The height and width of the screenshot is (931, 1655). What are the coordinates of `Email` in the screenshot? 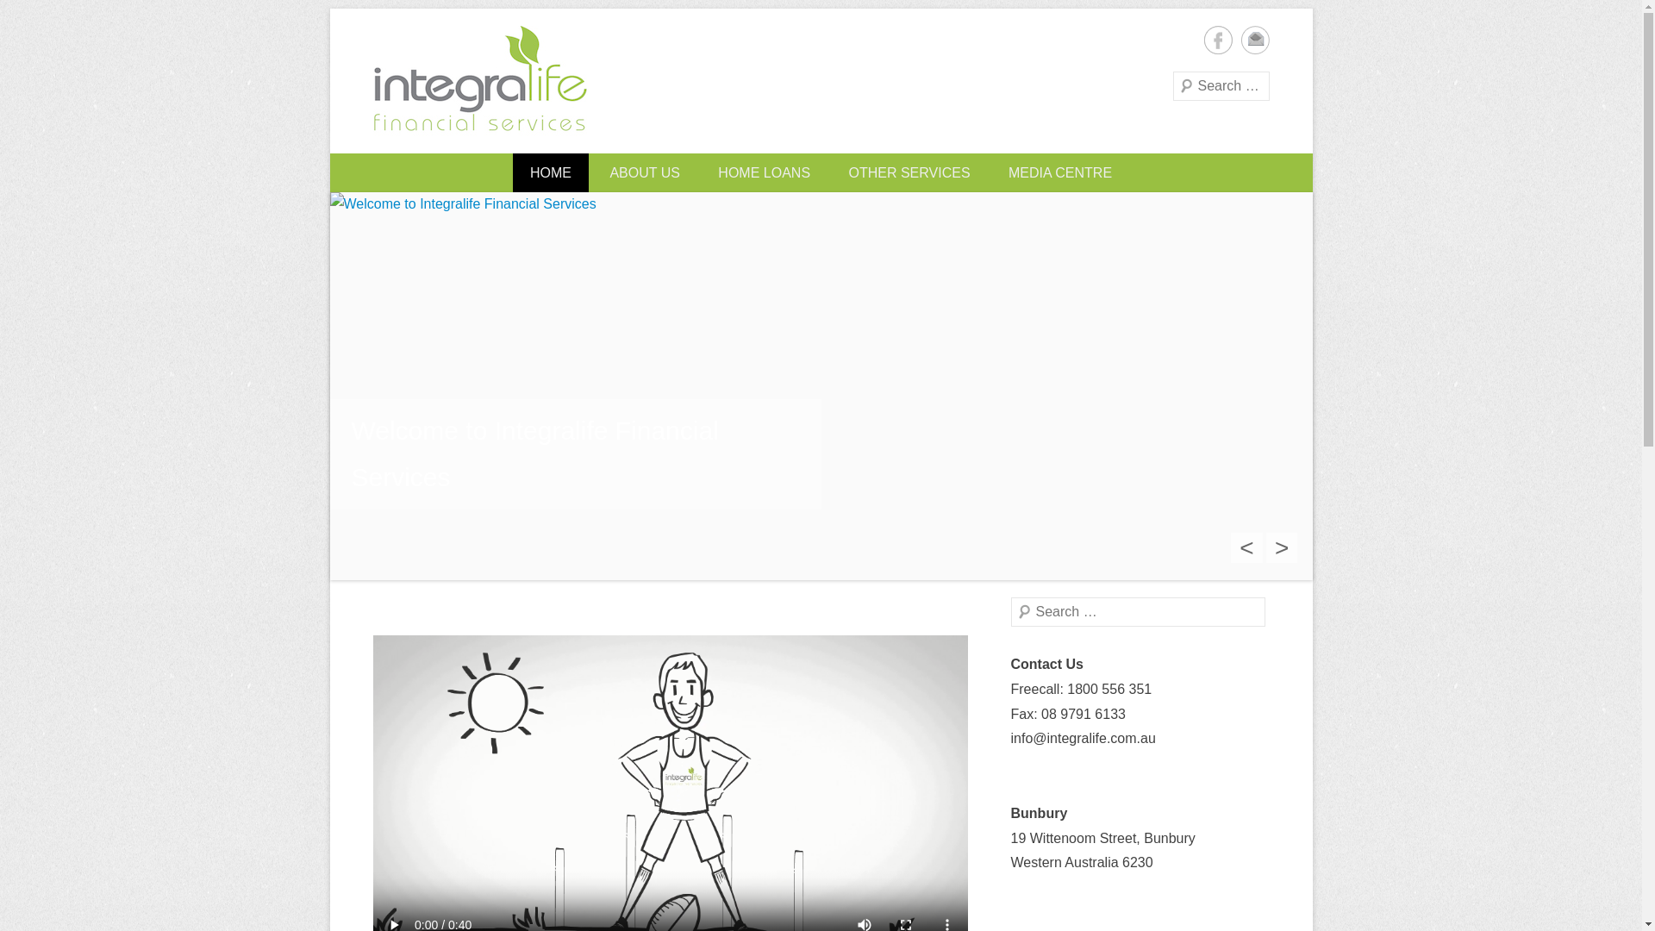 It's located at (1255, 40).